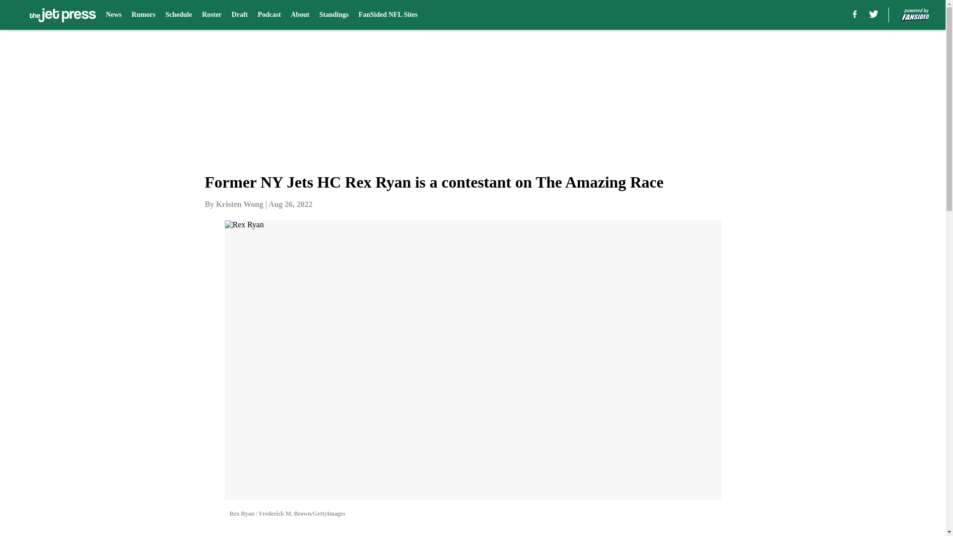 The height and width of the screenshot is (536, 953). What do you see at coordinates (179, 15) in the screenshot?
I see `Schedule` at bounding box center [179, 15].